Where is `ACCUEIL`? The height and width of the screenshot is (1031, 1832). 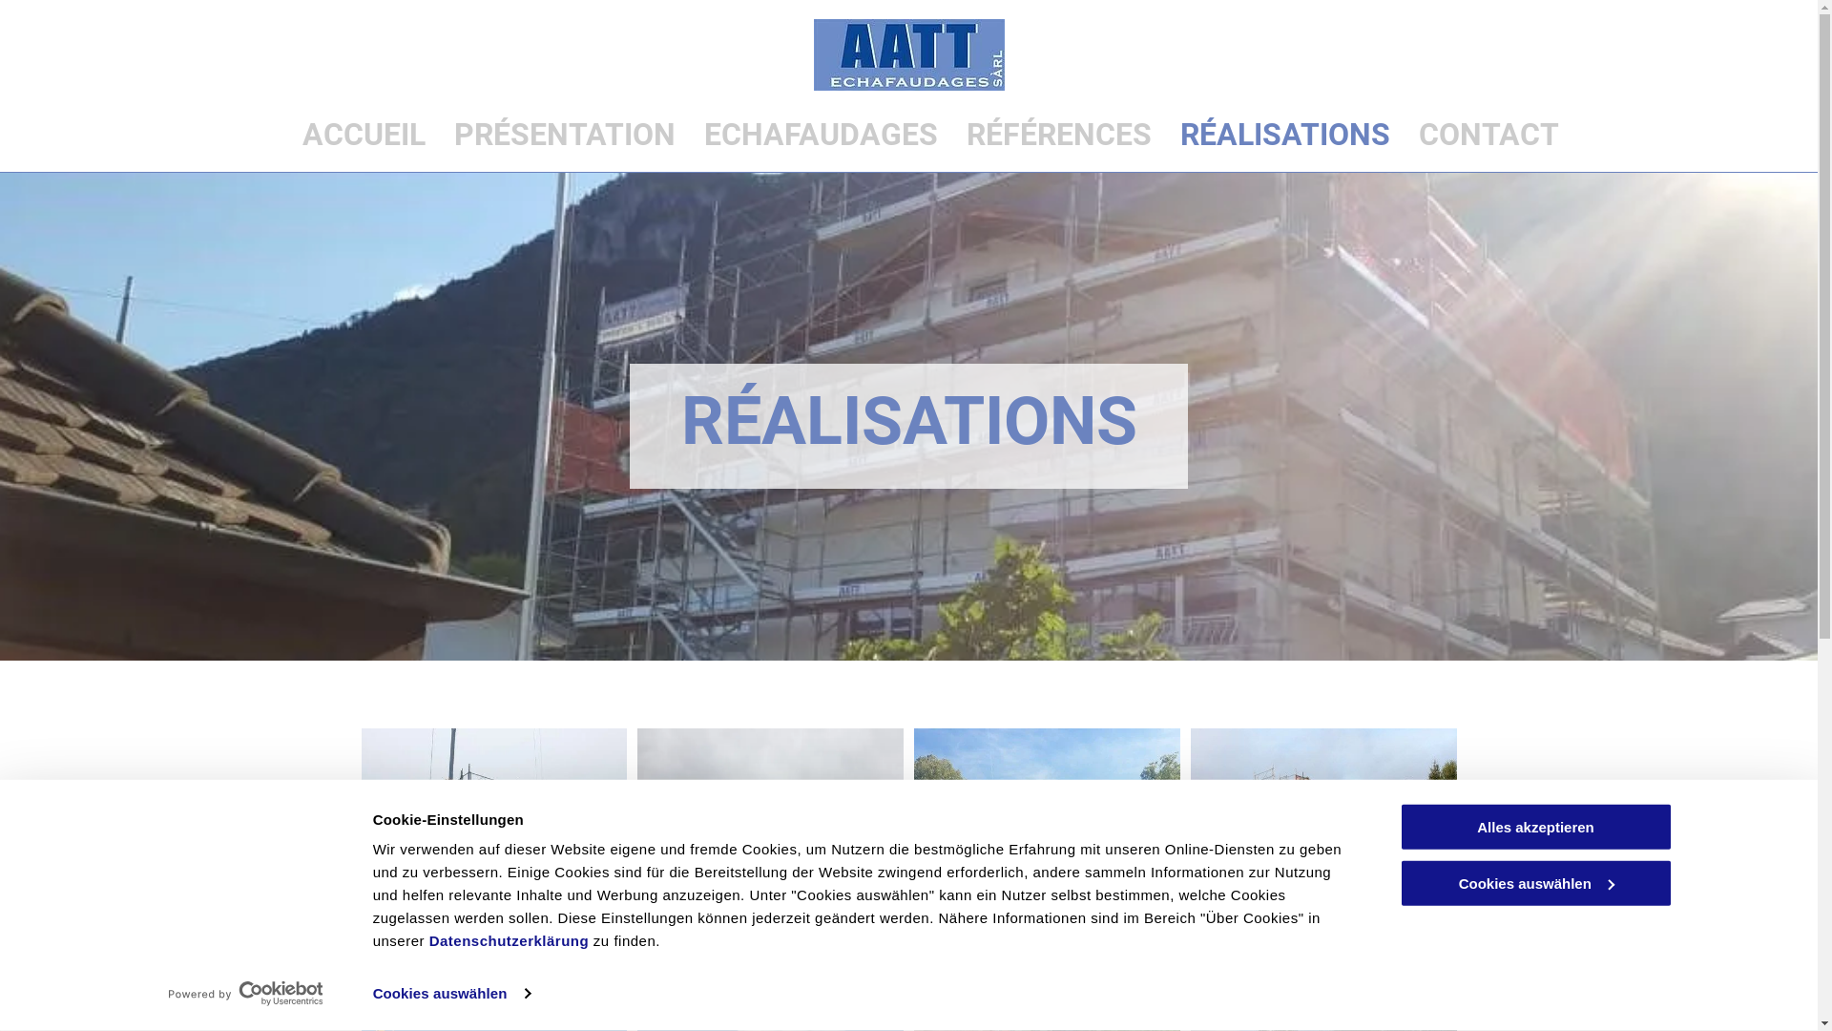 ACCUEIL is located at coordinates (363, 136).